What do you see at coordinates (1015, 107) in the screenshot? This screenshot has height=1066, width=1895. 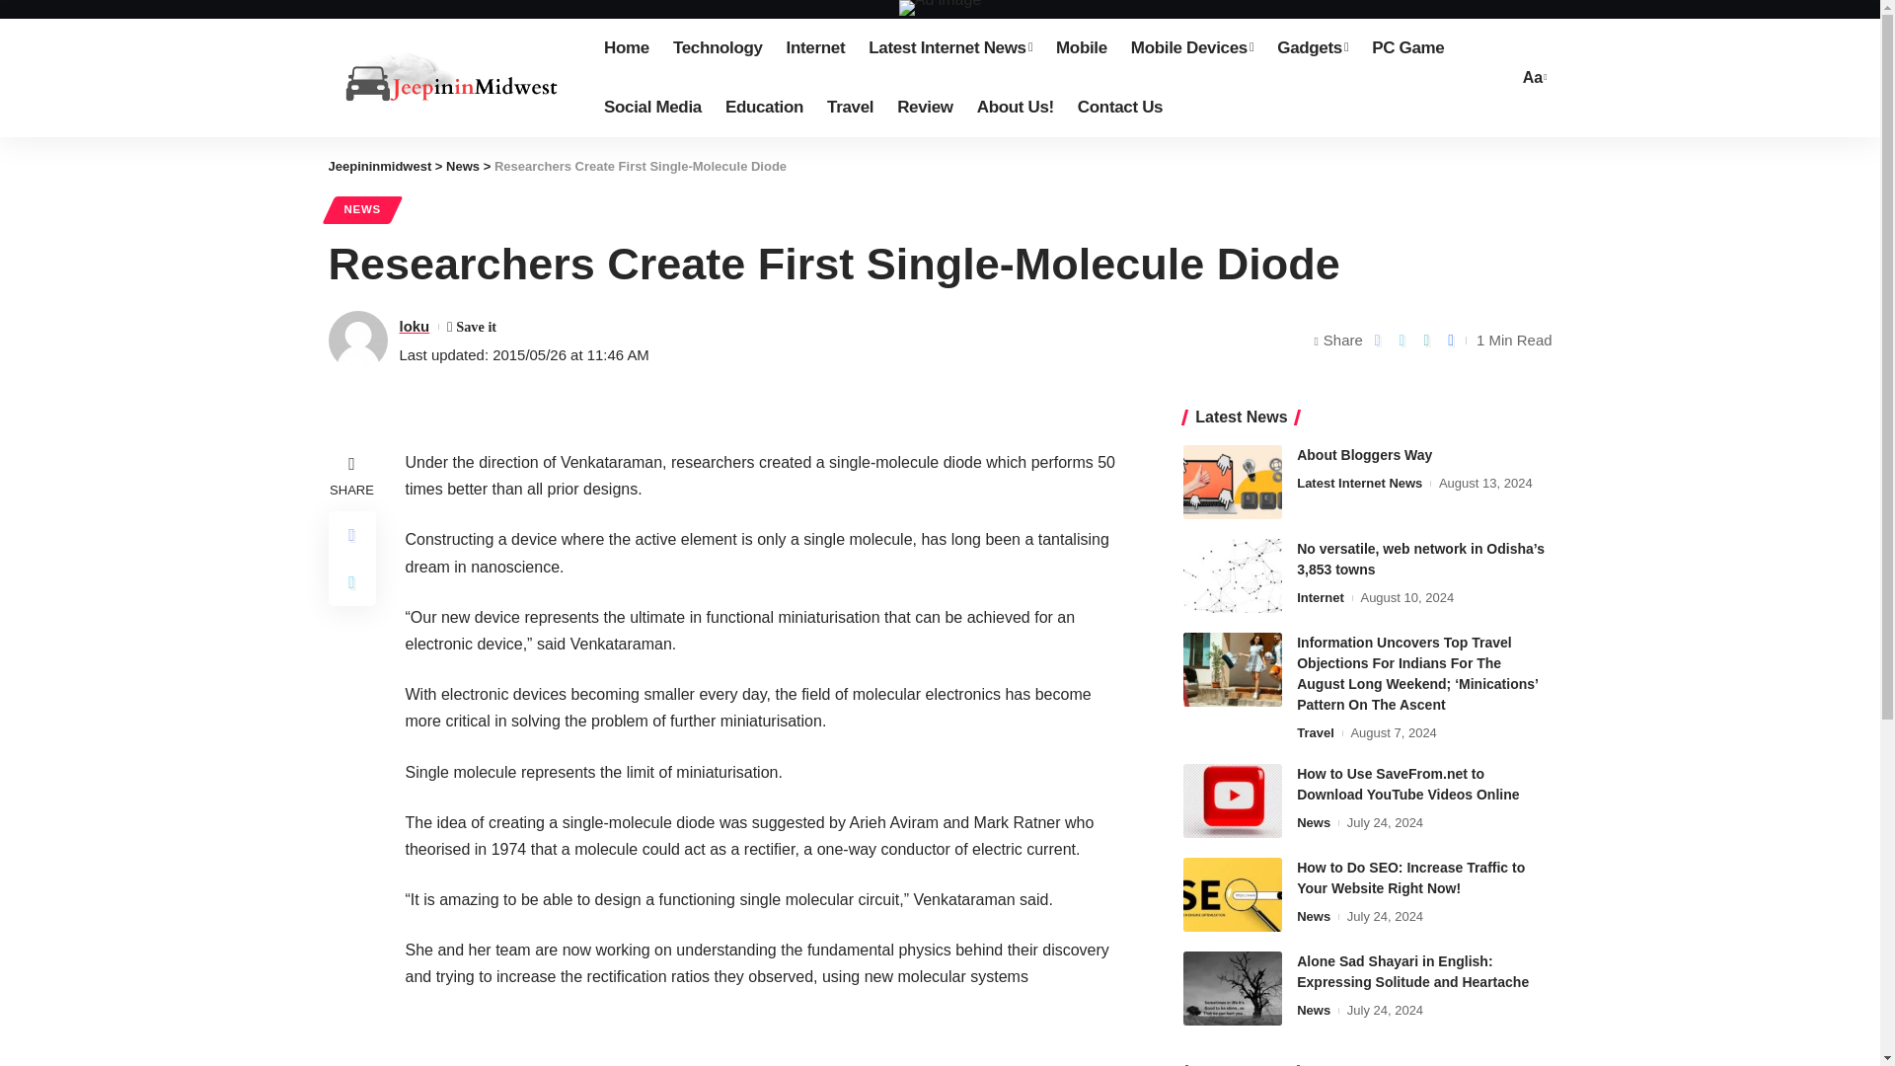 I see `About Us!` at bounding box center [1015, 107].